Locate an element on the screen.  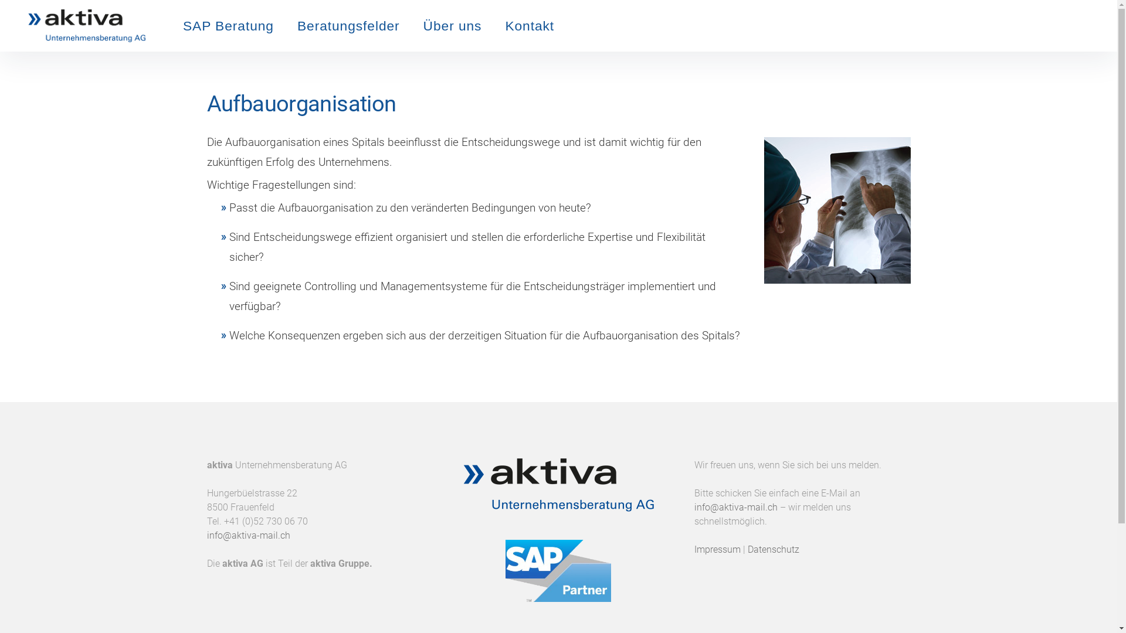
Datenschutz is located at coordinates (774, 550).